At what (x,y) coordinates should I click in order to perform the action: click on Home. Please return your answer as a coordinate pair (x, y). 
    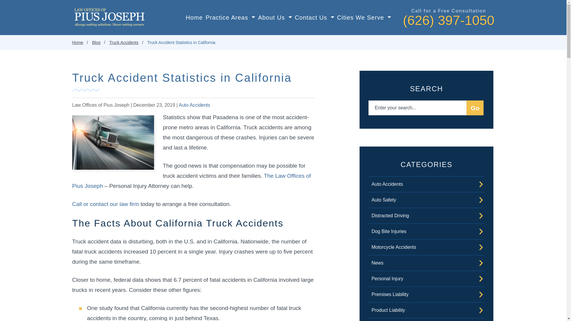
    Looking at the image, I should click on (194, 19).